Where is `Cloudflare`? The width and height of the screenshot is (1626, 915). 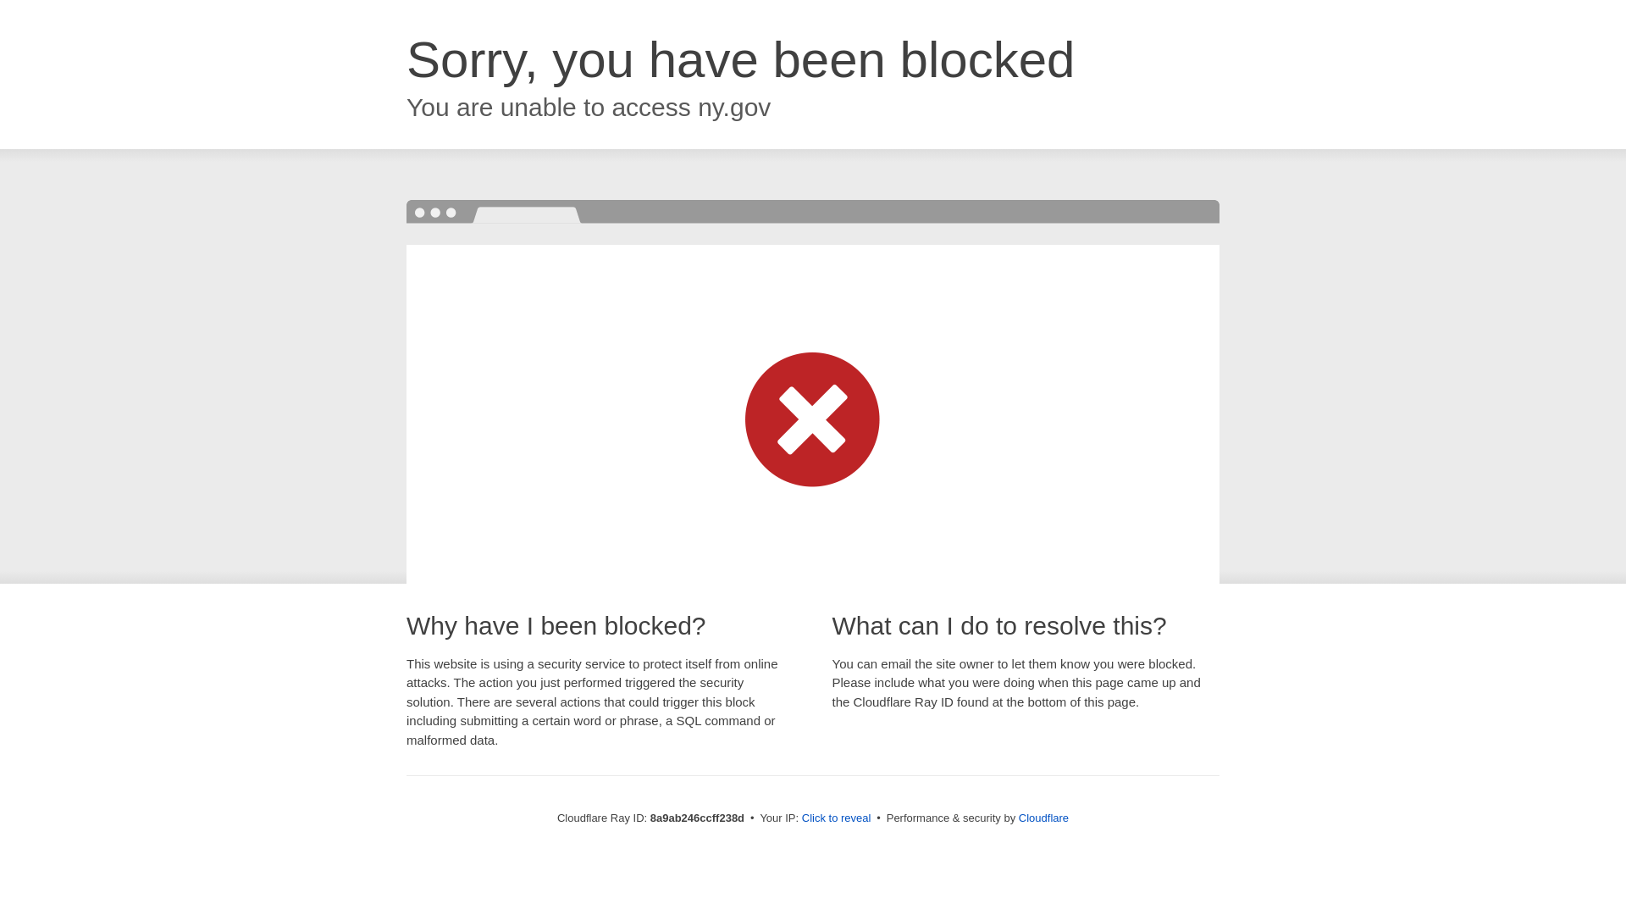 Cloudflare is located at coordinates (1043, 818).